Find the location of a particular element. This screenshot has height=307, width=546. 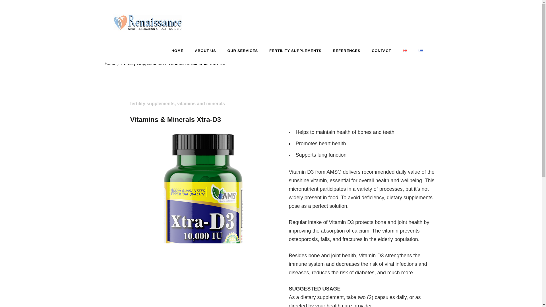

REFERENCES is located at coordinates (346, 51).